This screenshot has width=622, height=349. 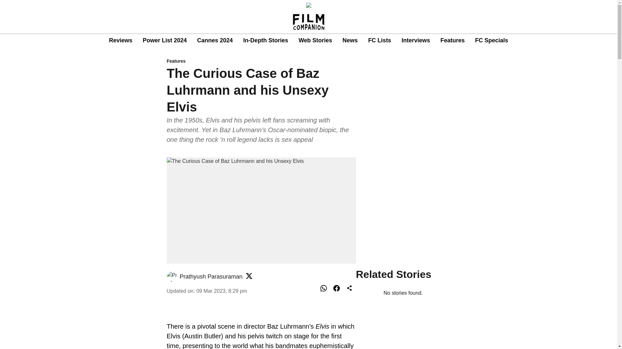 I want to click on Web Stories, so click(x=315, y=41).